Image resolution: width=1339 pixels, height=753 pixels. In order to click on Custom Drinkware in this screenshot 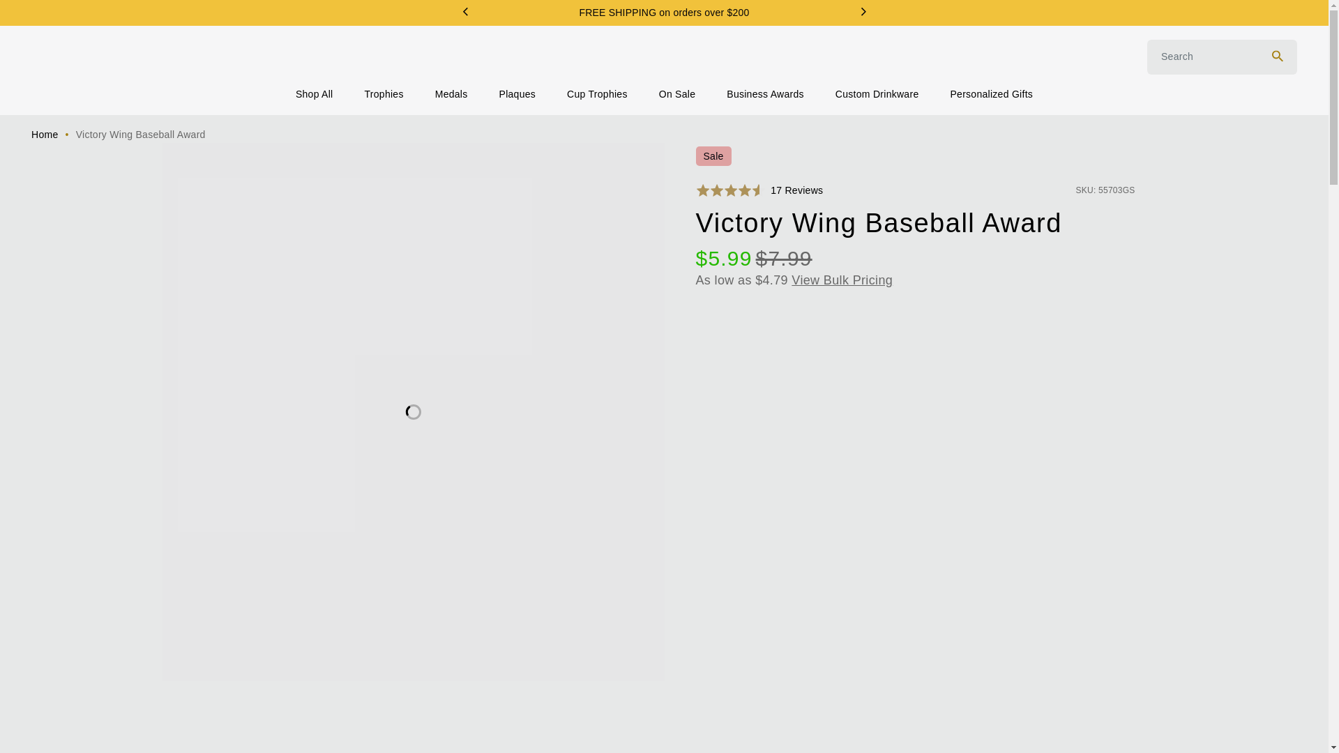, I will do `click(877, 94)`.